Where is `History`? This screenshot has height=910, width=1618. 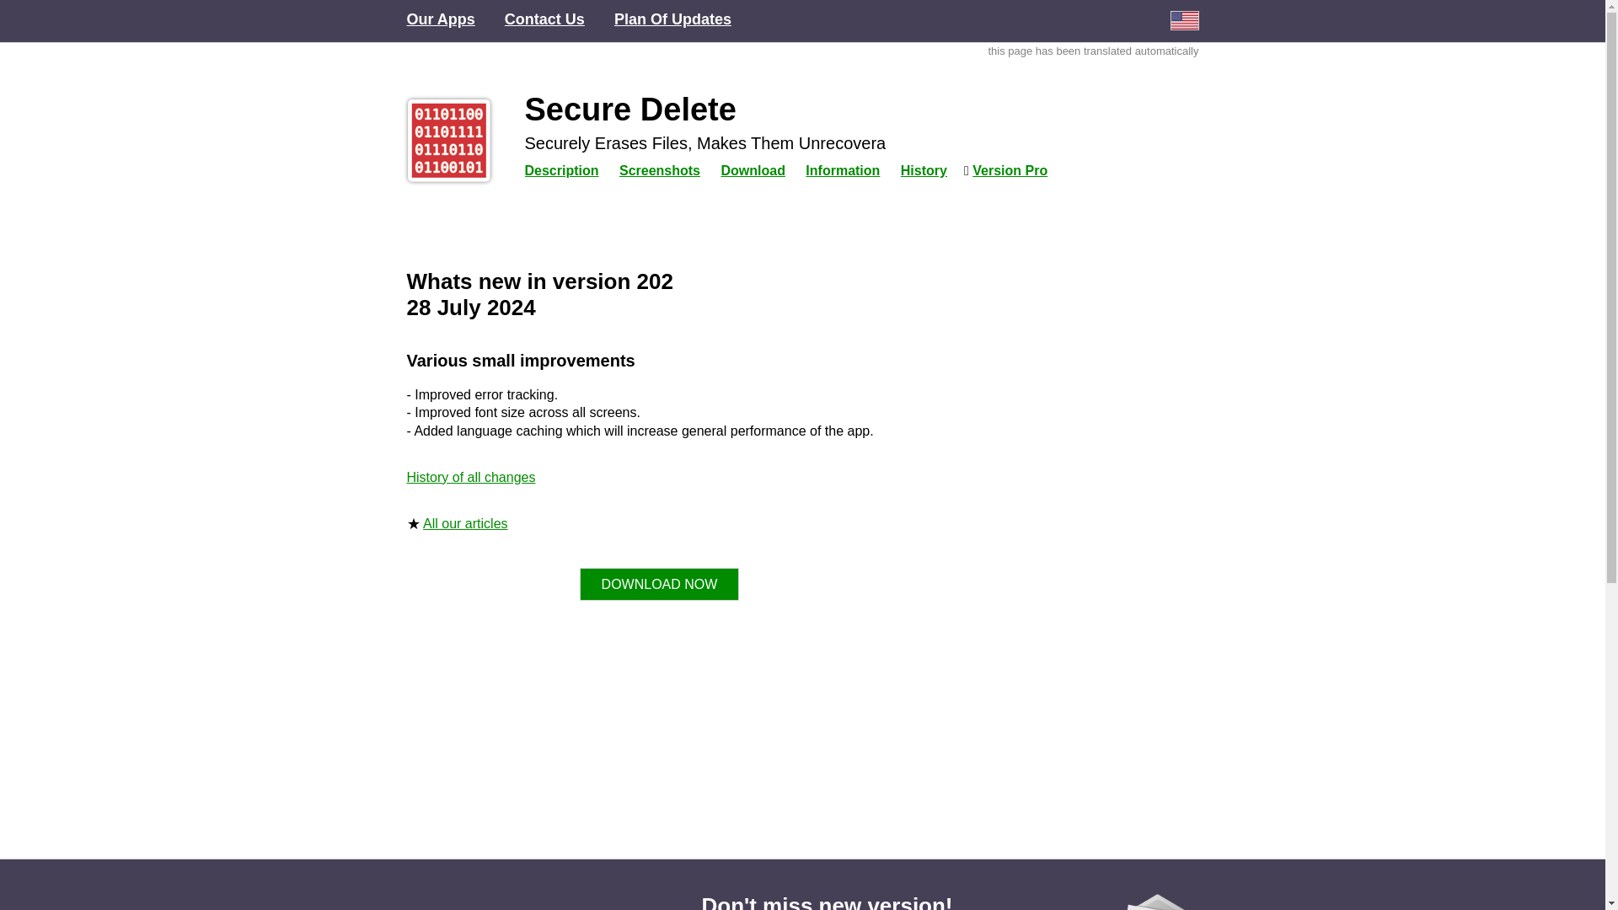
History is located at coordinates (924, 170).